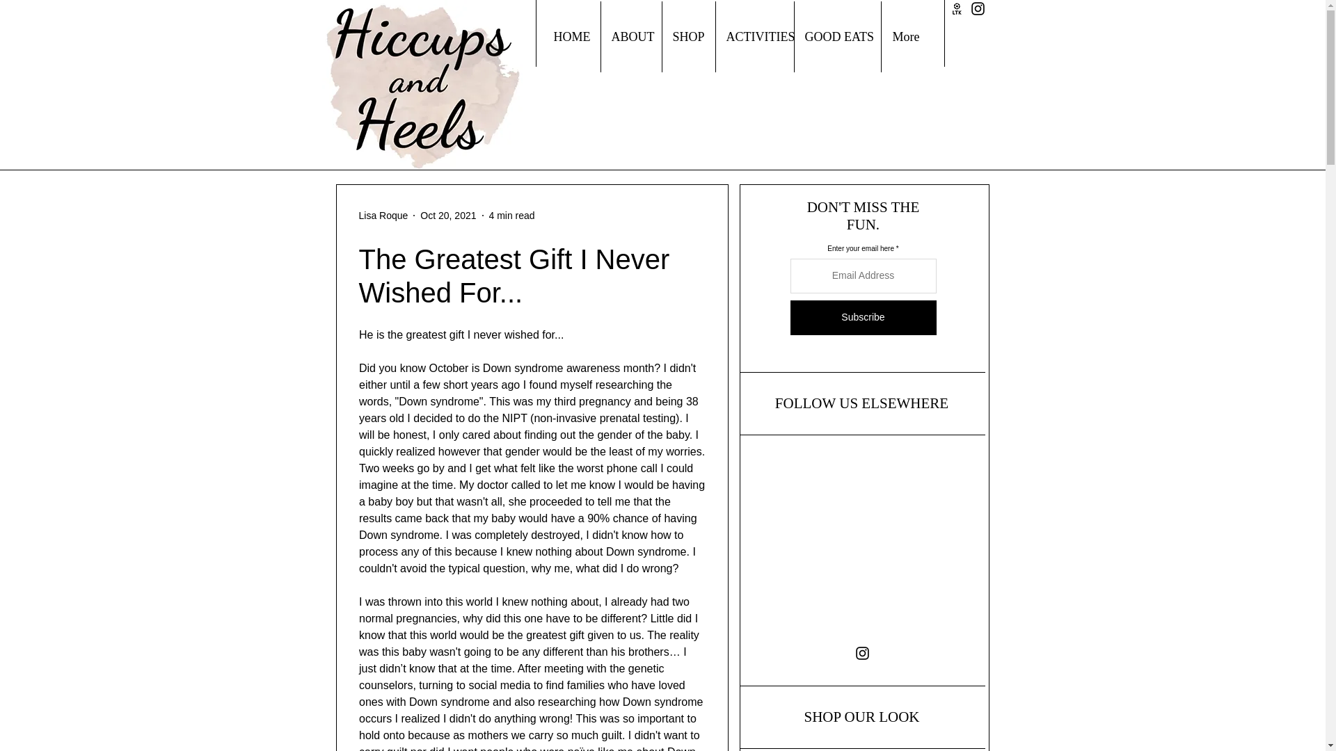 The width and height of the screenshot is (1336, 751). I want to click on ACTIVITIES, so click(754, 36).